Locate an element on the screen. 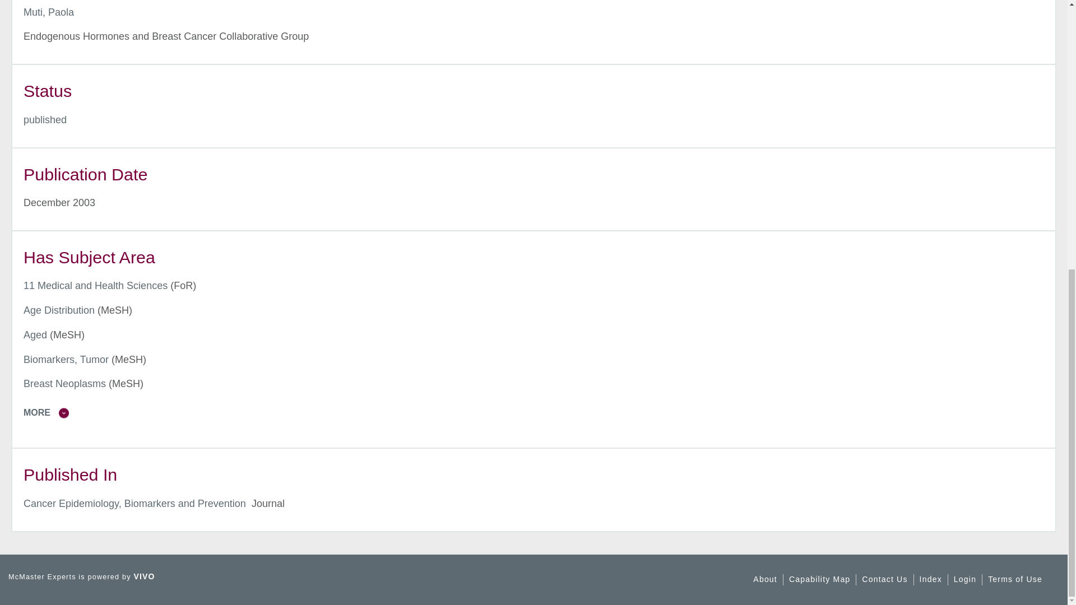  11 Medical and Health Sciences is located at coordinates (95, 286).